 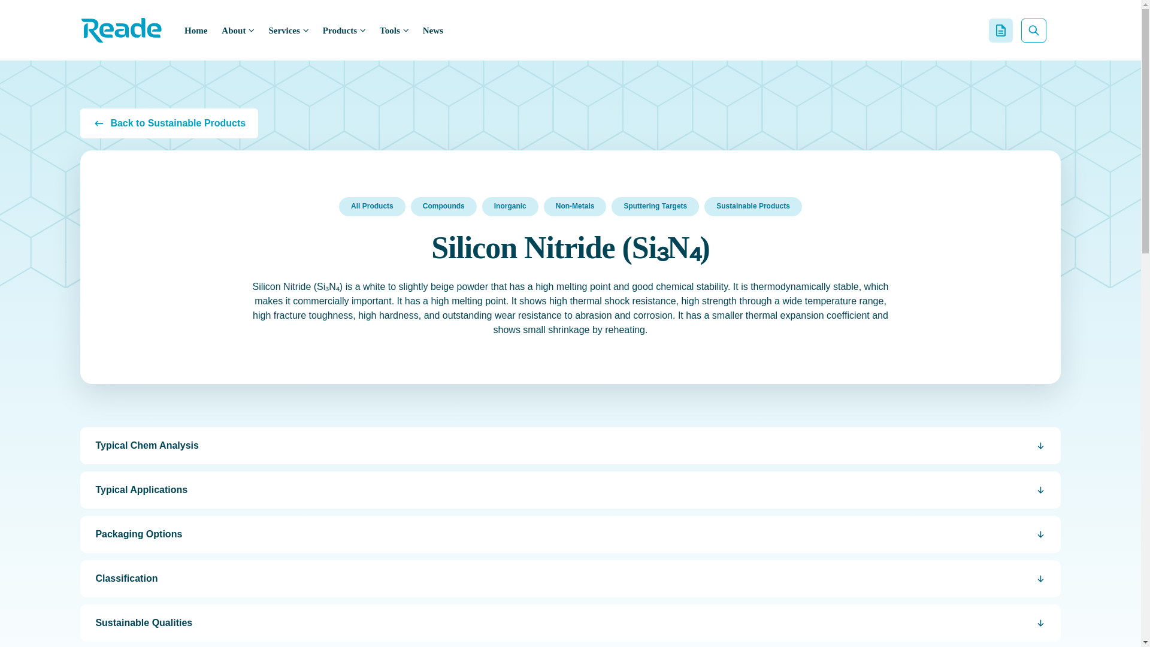 What do you see at coordinates (238, 29) in the screenshot?
I see `About` at bounding box center [238, 29].